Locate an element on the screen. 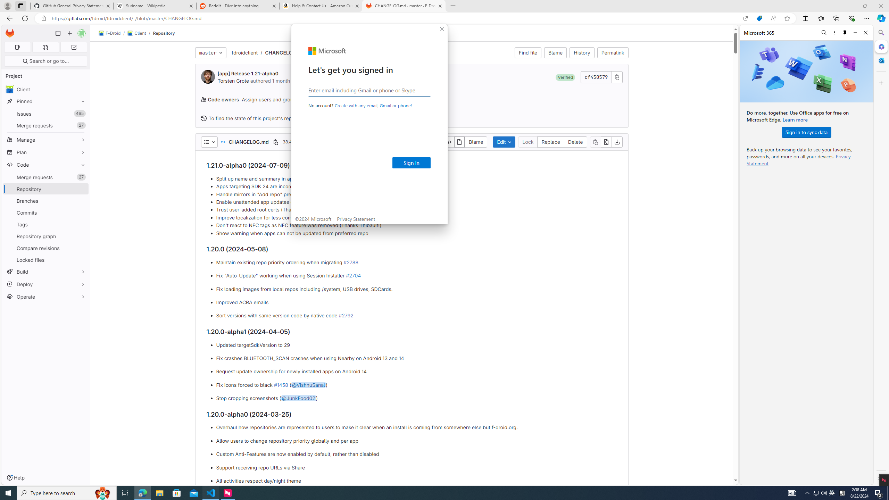 This screenshot has height=500, width=889. Views and More Actions... is located at coordinates (863, 329).